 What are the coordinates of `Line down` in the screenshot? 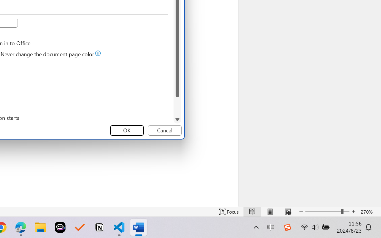 It's located at (177, 120).